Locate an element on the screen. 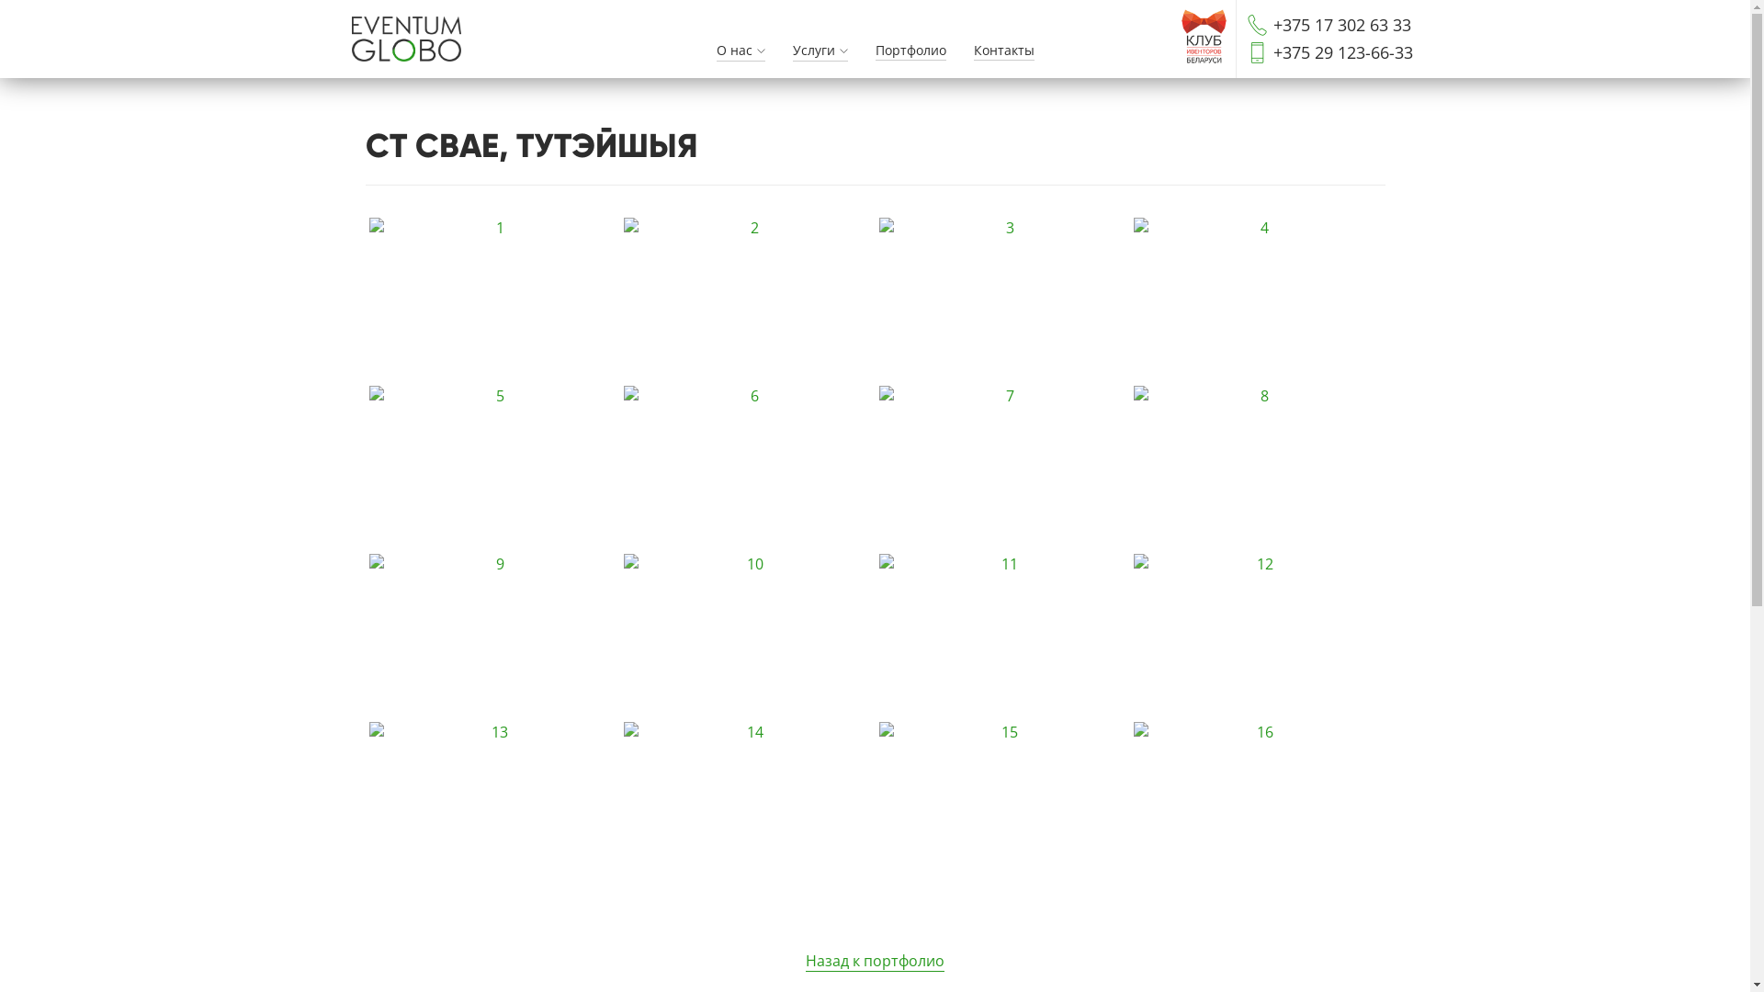 This screenshot has height=992, width=1764. 1 is located at coordinates (493, 300).